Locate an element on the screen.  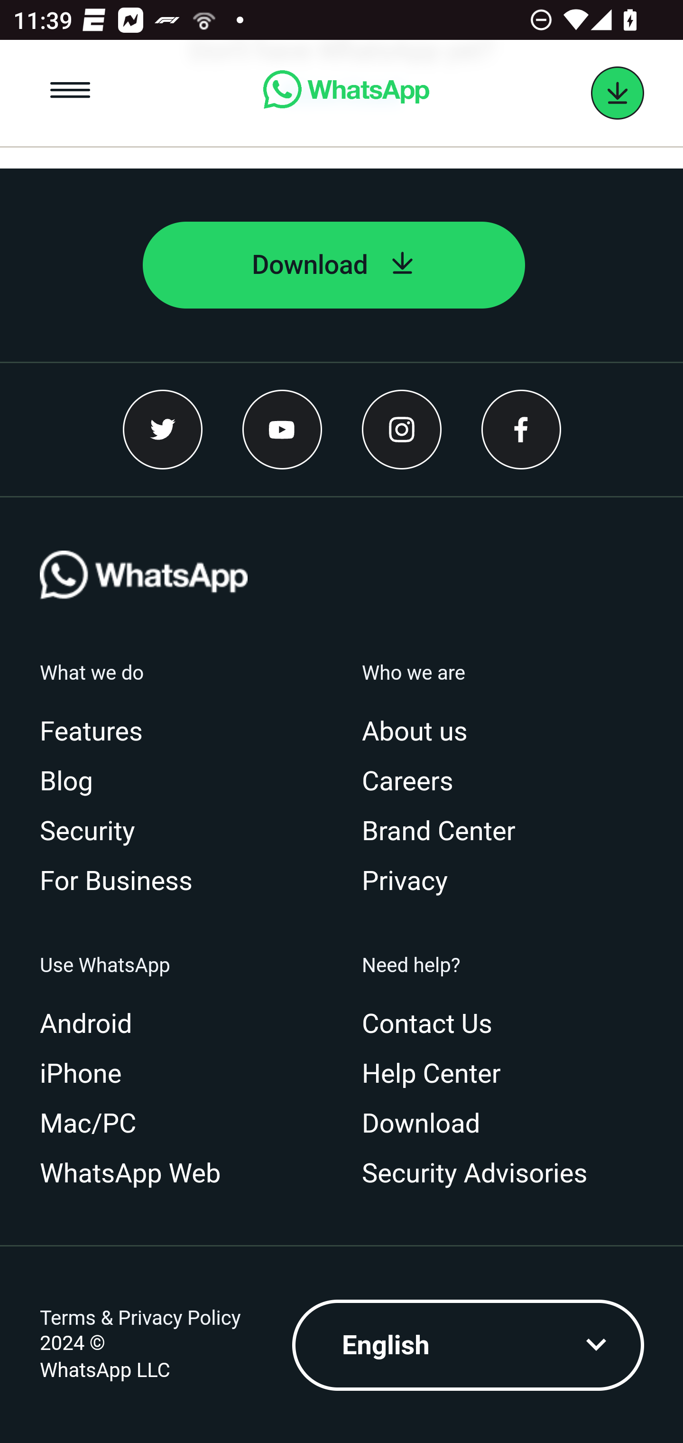
Brand Center is located at coordinates (446, 833).